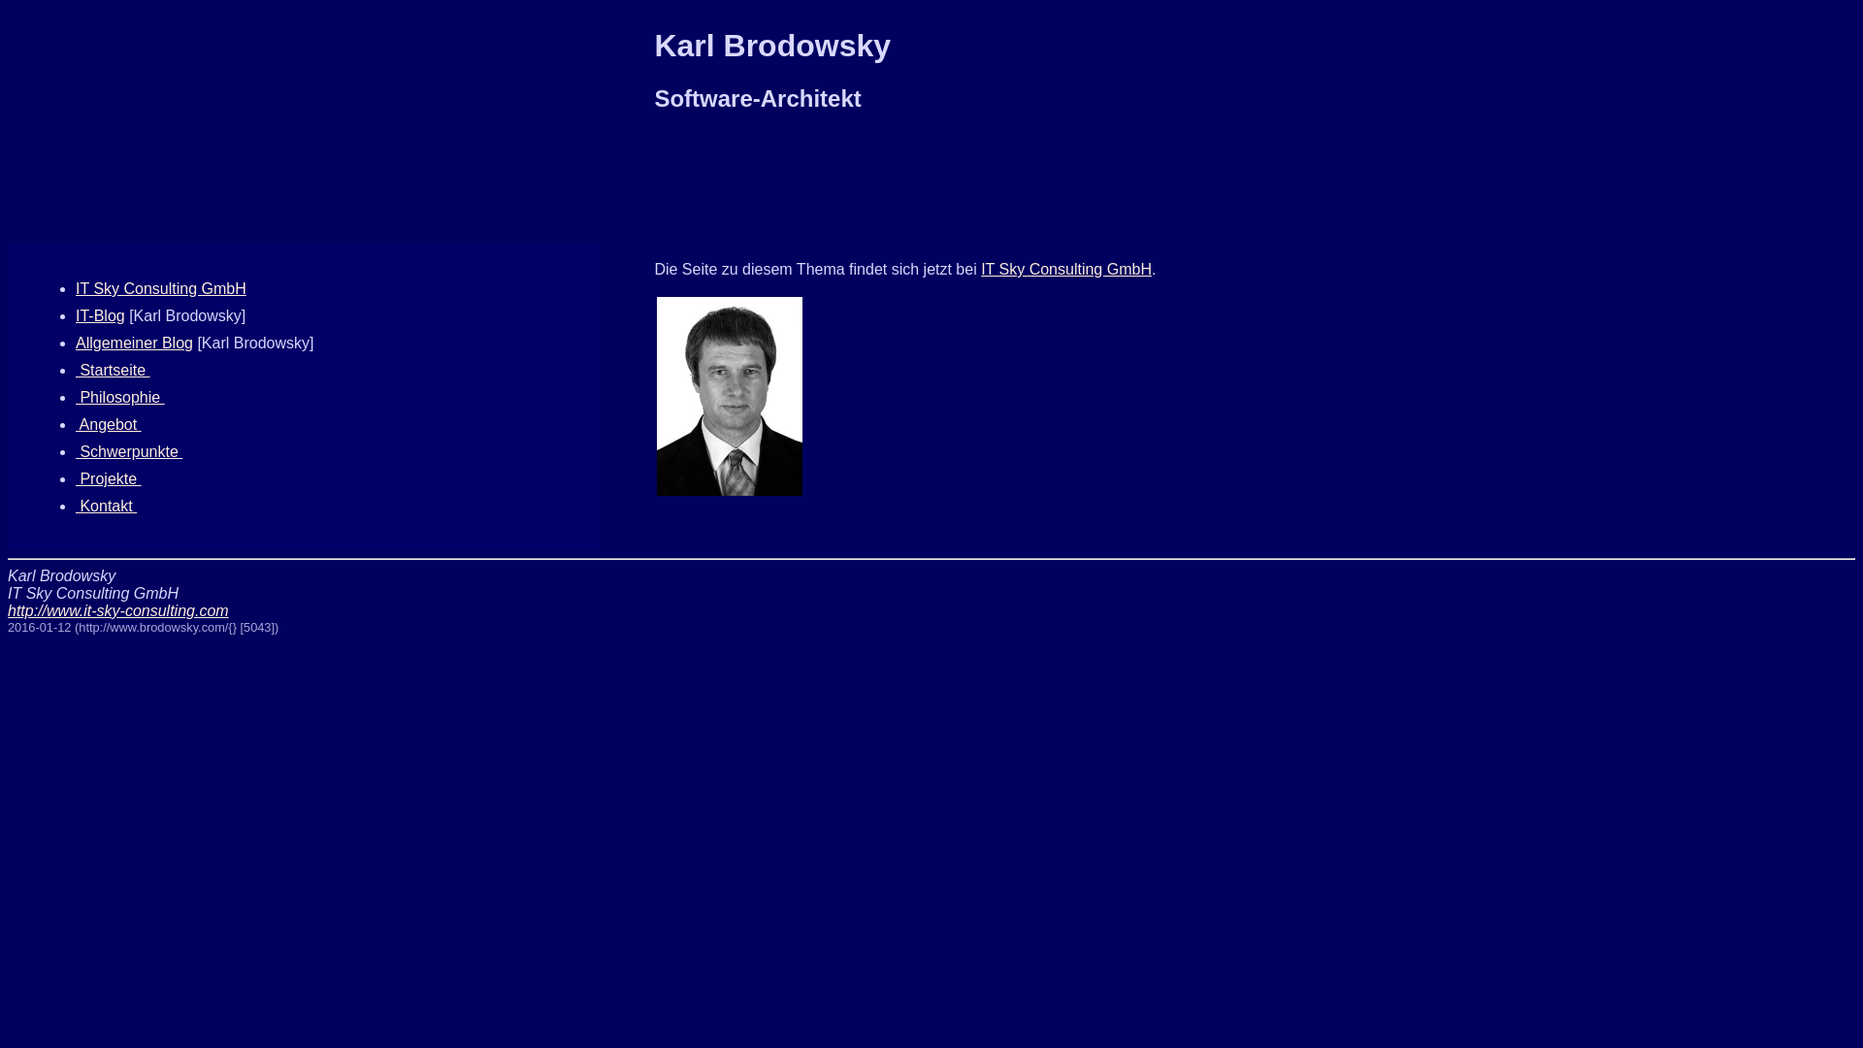  What do you see at coordinates (134, 344) in the screenshot?
I see `Allgemeiner Blog` at bounding box center [134, 344].